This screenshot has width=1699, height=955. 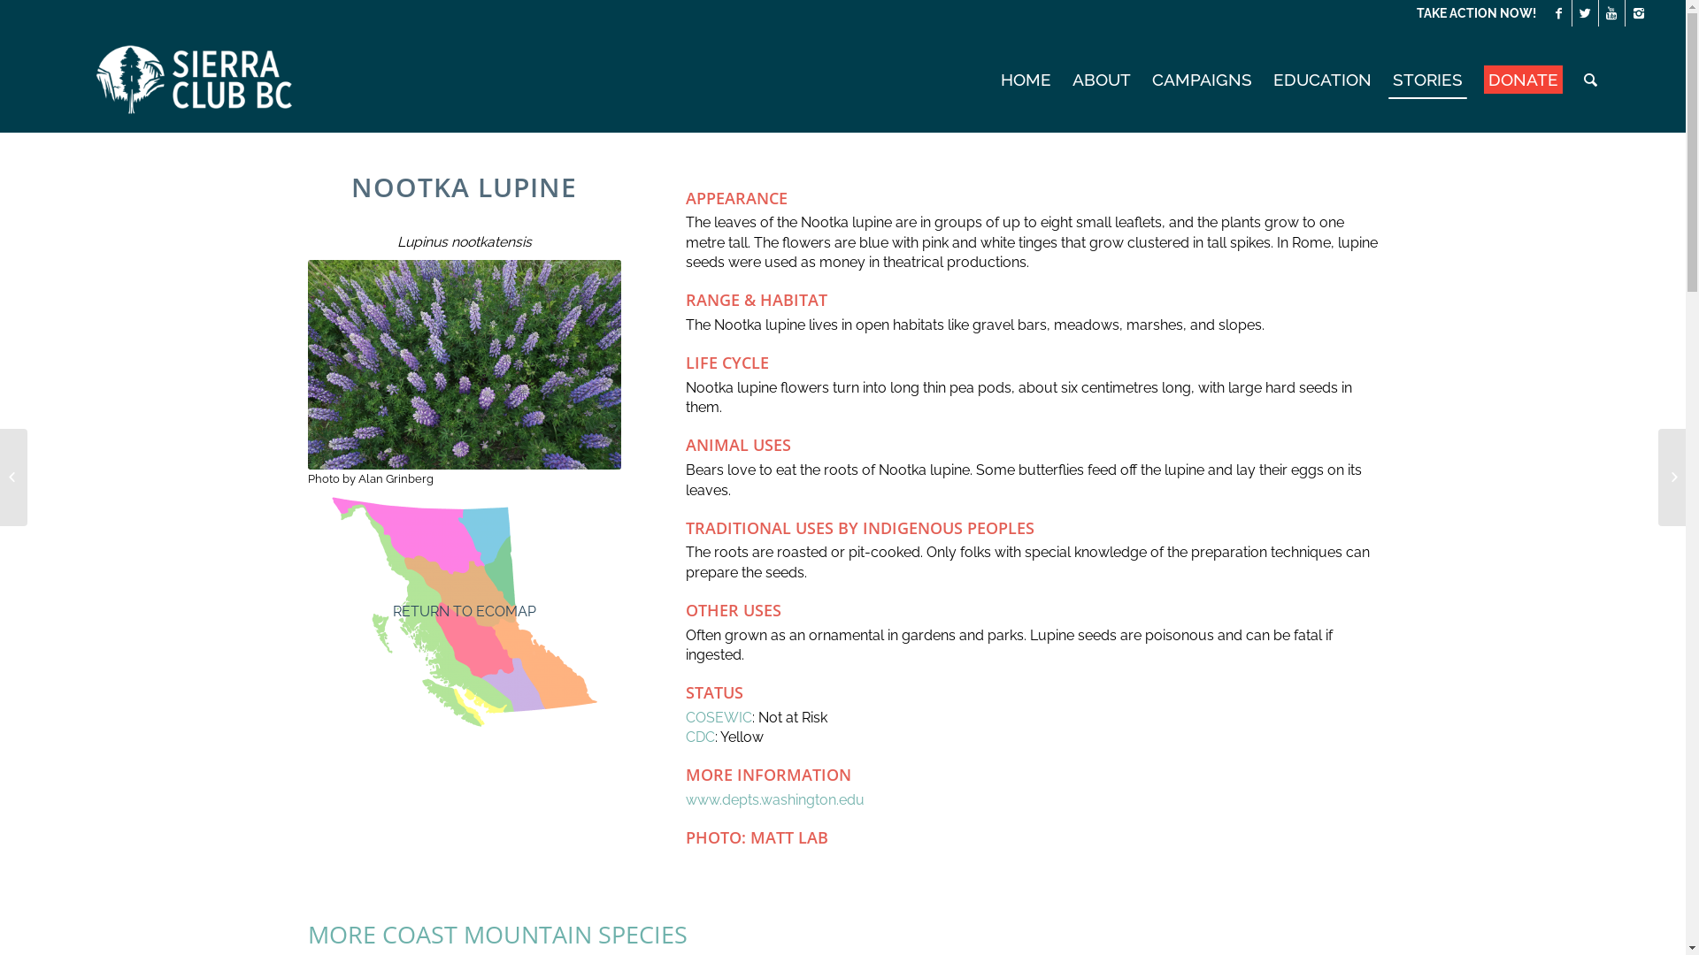 I want to click on CAMPAIGNS, so click(x=1202, y=80).